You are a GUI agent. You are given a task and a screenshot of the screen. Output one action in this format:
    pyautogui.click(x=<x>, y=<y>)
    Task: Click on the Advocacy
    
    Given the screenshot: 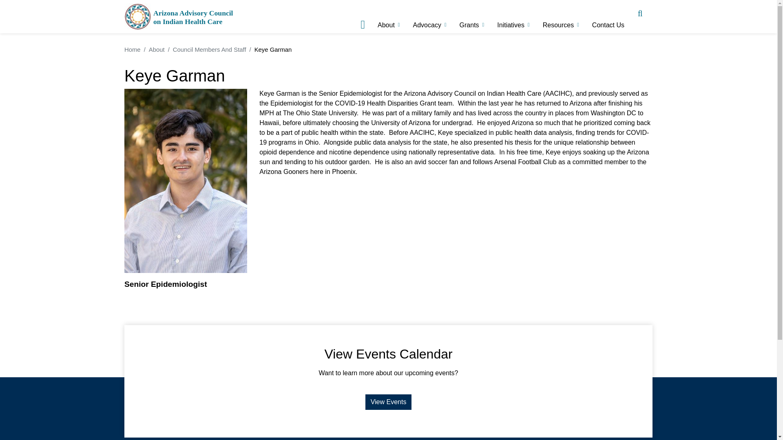 What is the action you would take?
    pyautogui.click(x=429, y=25)
    